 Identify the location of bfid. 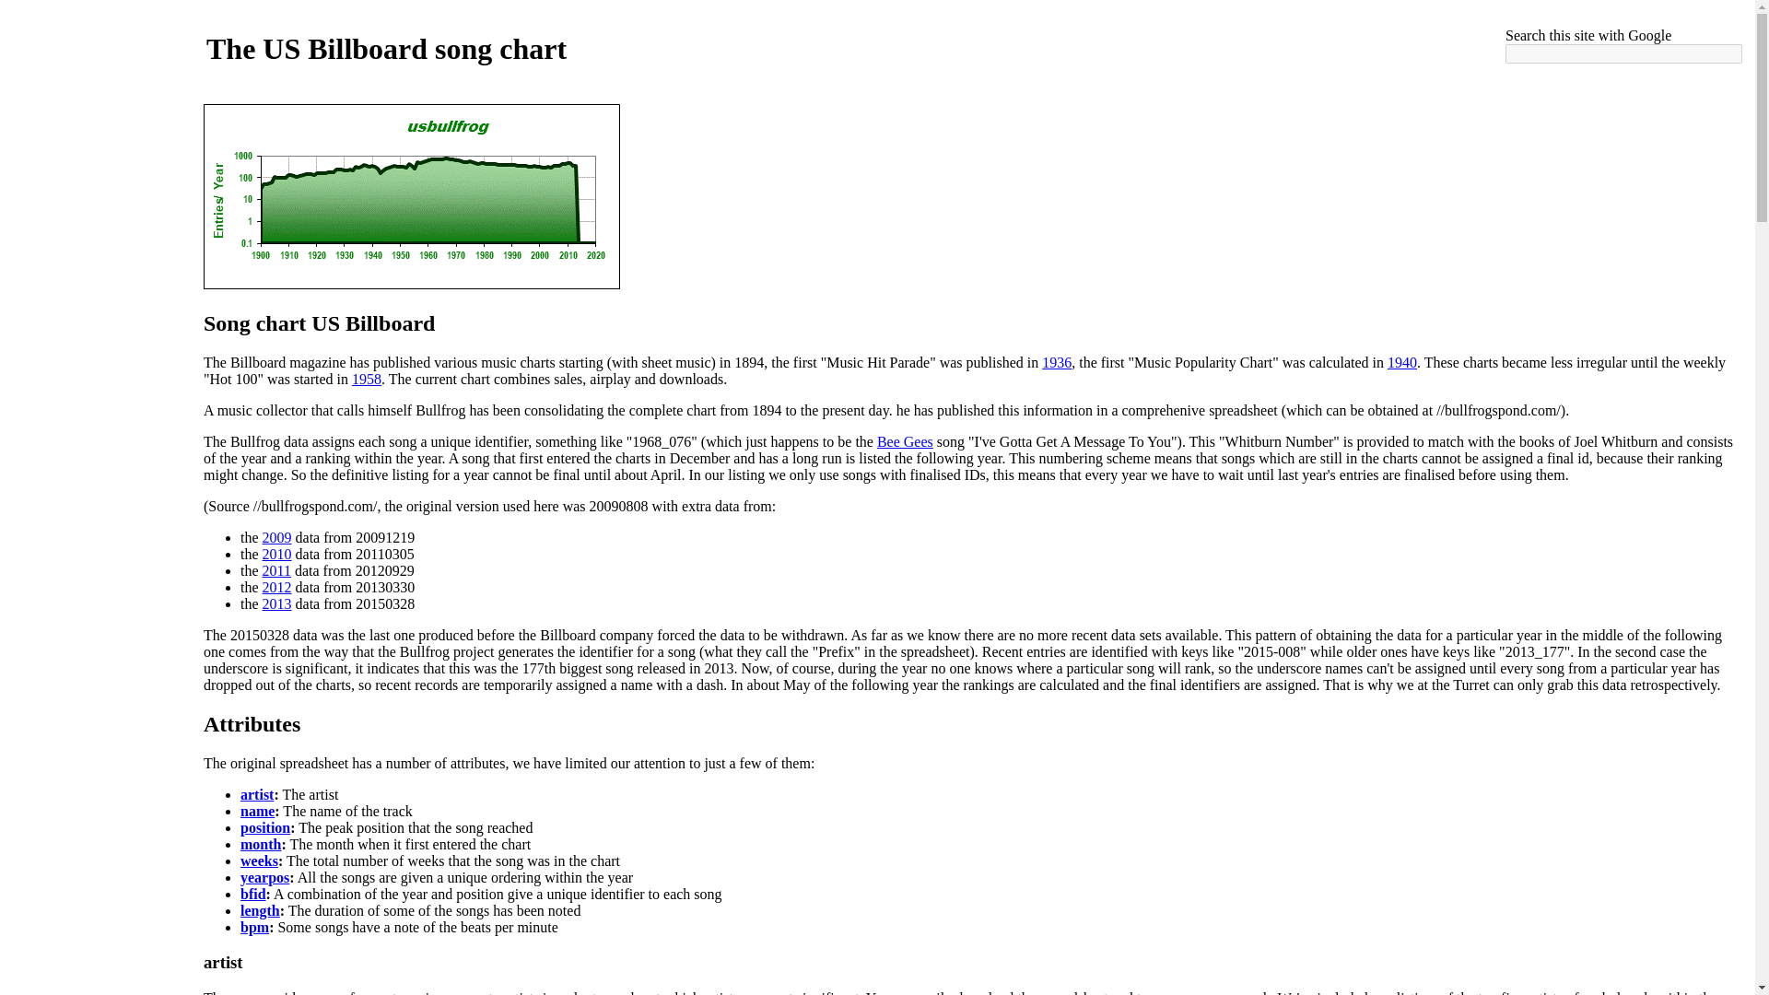
(253, 894).